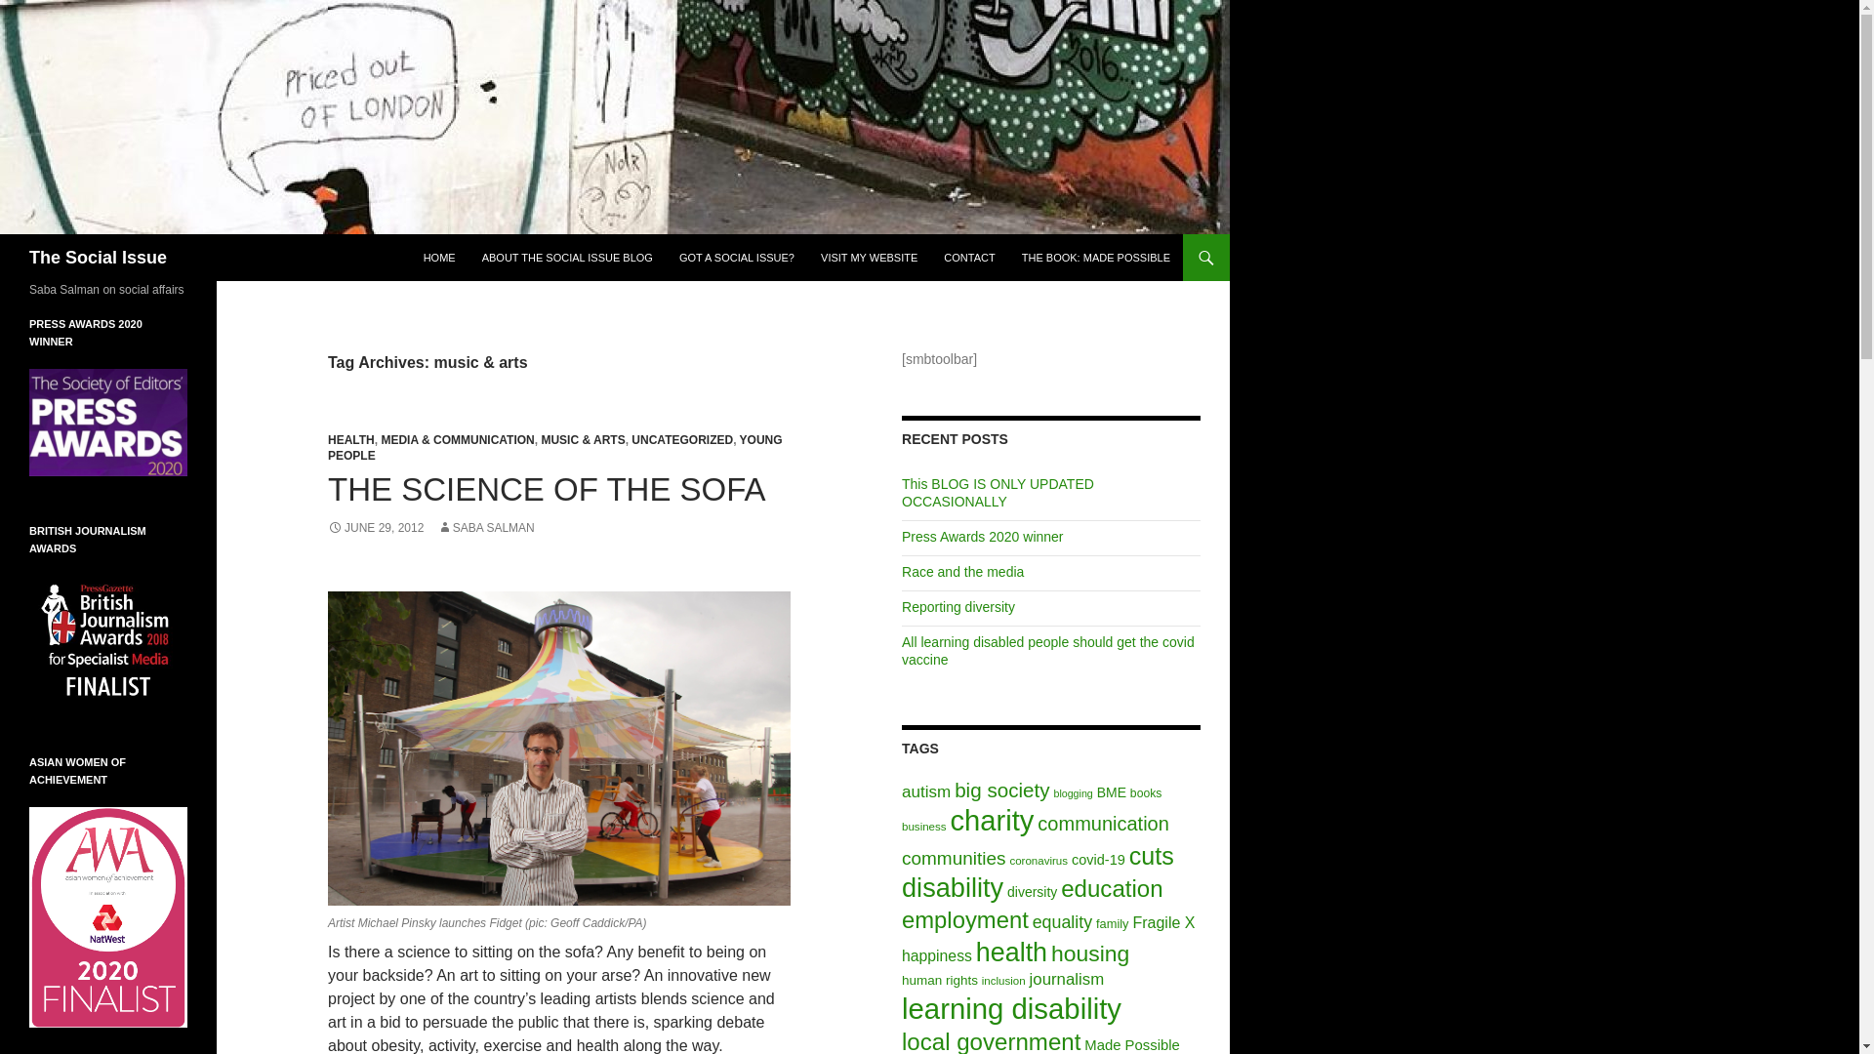  Describe the element at coordinates (547, 488) in the screenshot. I see `THE SCIENCE OF THE SOFA` at that location.